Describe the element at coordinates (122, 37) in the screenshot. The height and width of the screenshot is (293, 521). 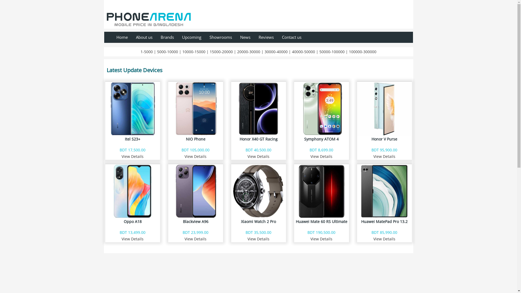
I see `Home` at that location.